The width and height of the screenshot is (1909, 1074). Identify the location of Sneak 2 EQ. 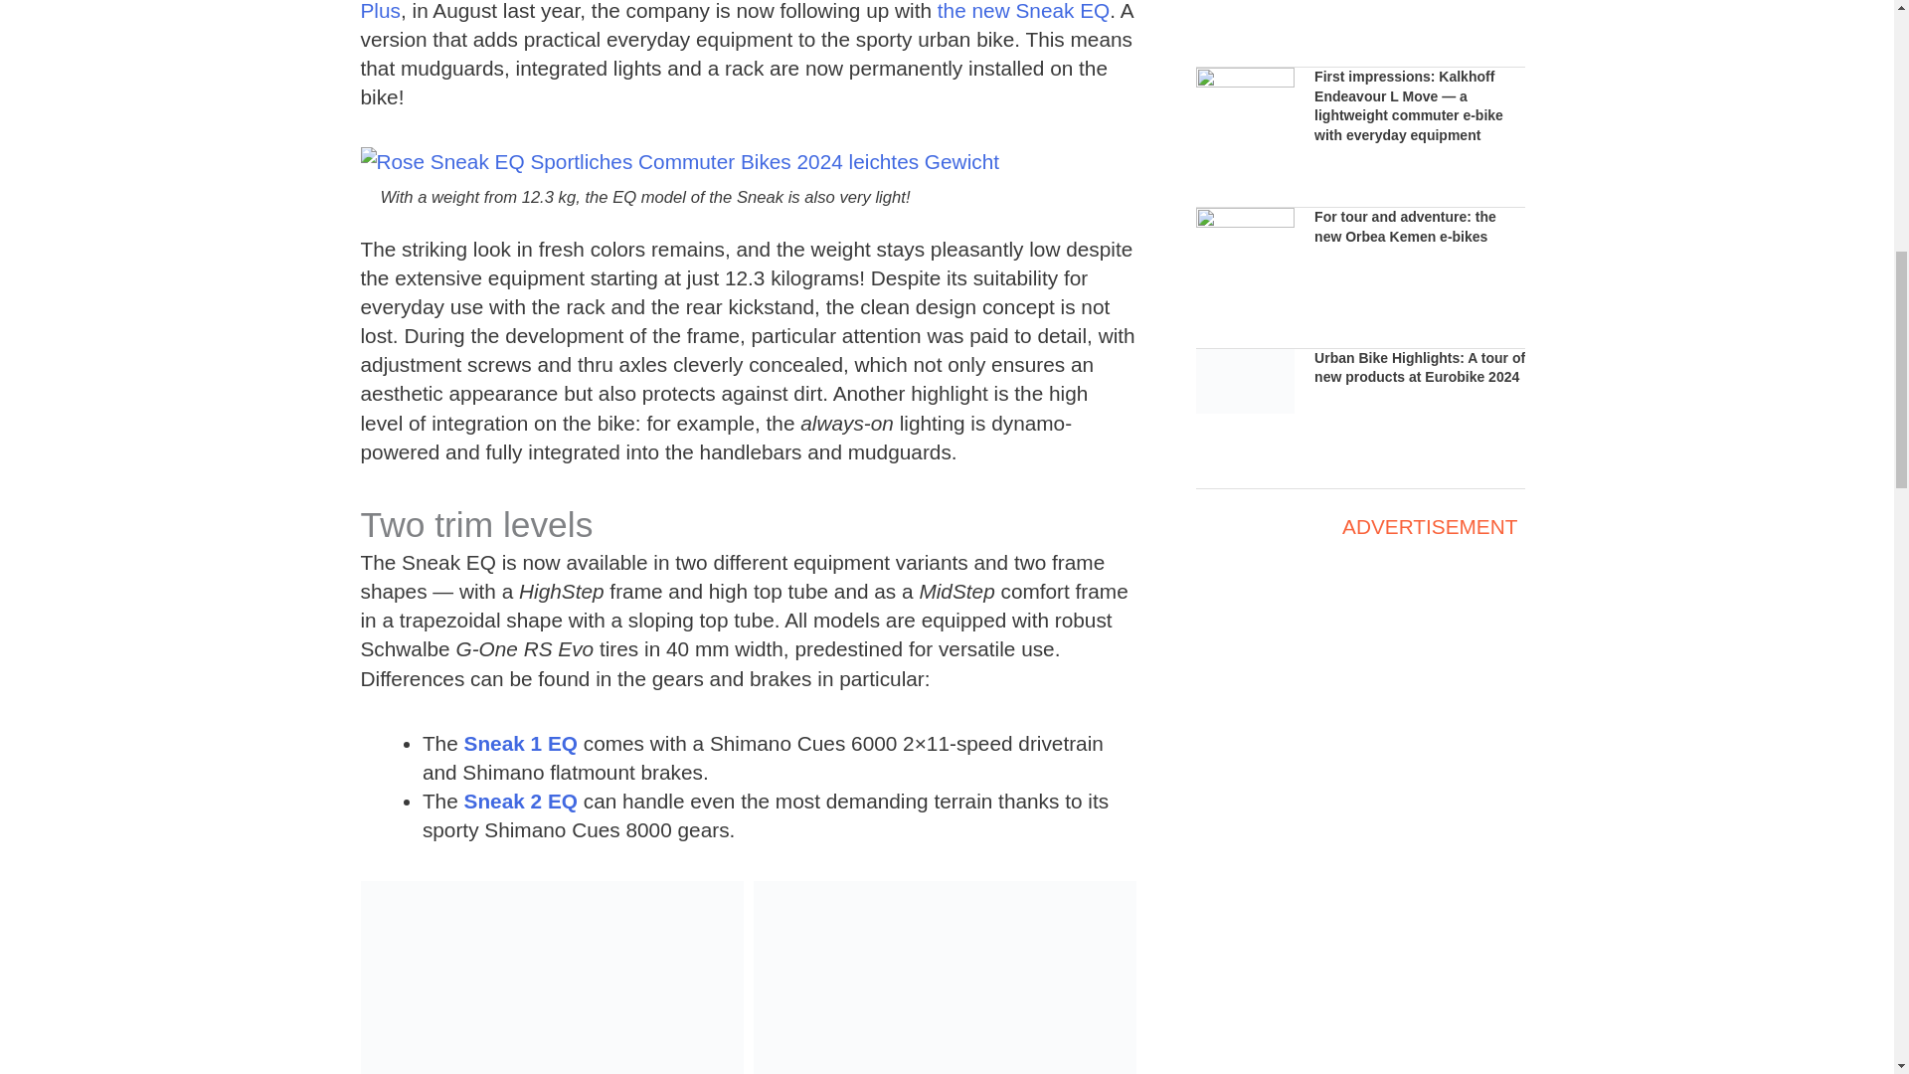
(521, 800).